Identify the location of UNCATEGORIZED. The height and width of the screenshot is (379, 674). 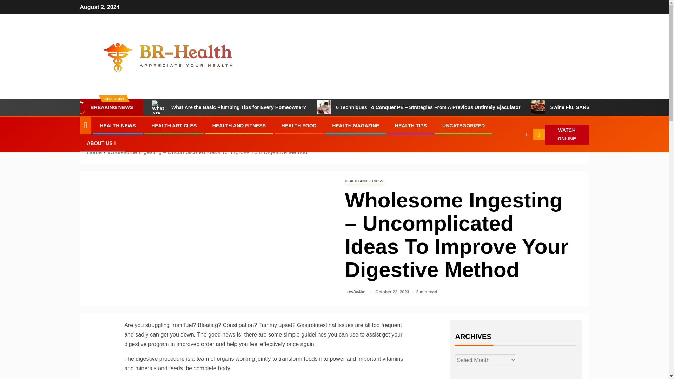
(463, 126).